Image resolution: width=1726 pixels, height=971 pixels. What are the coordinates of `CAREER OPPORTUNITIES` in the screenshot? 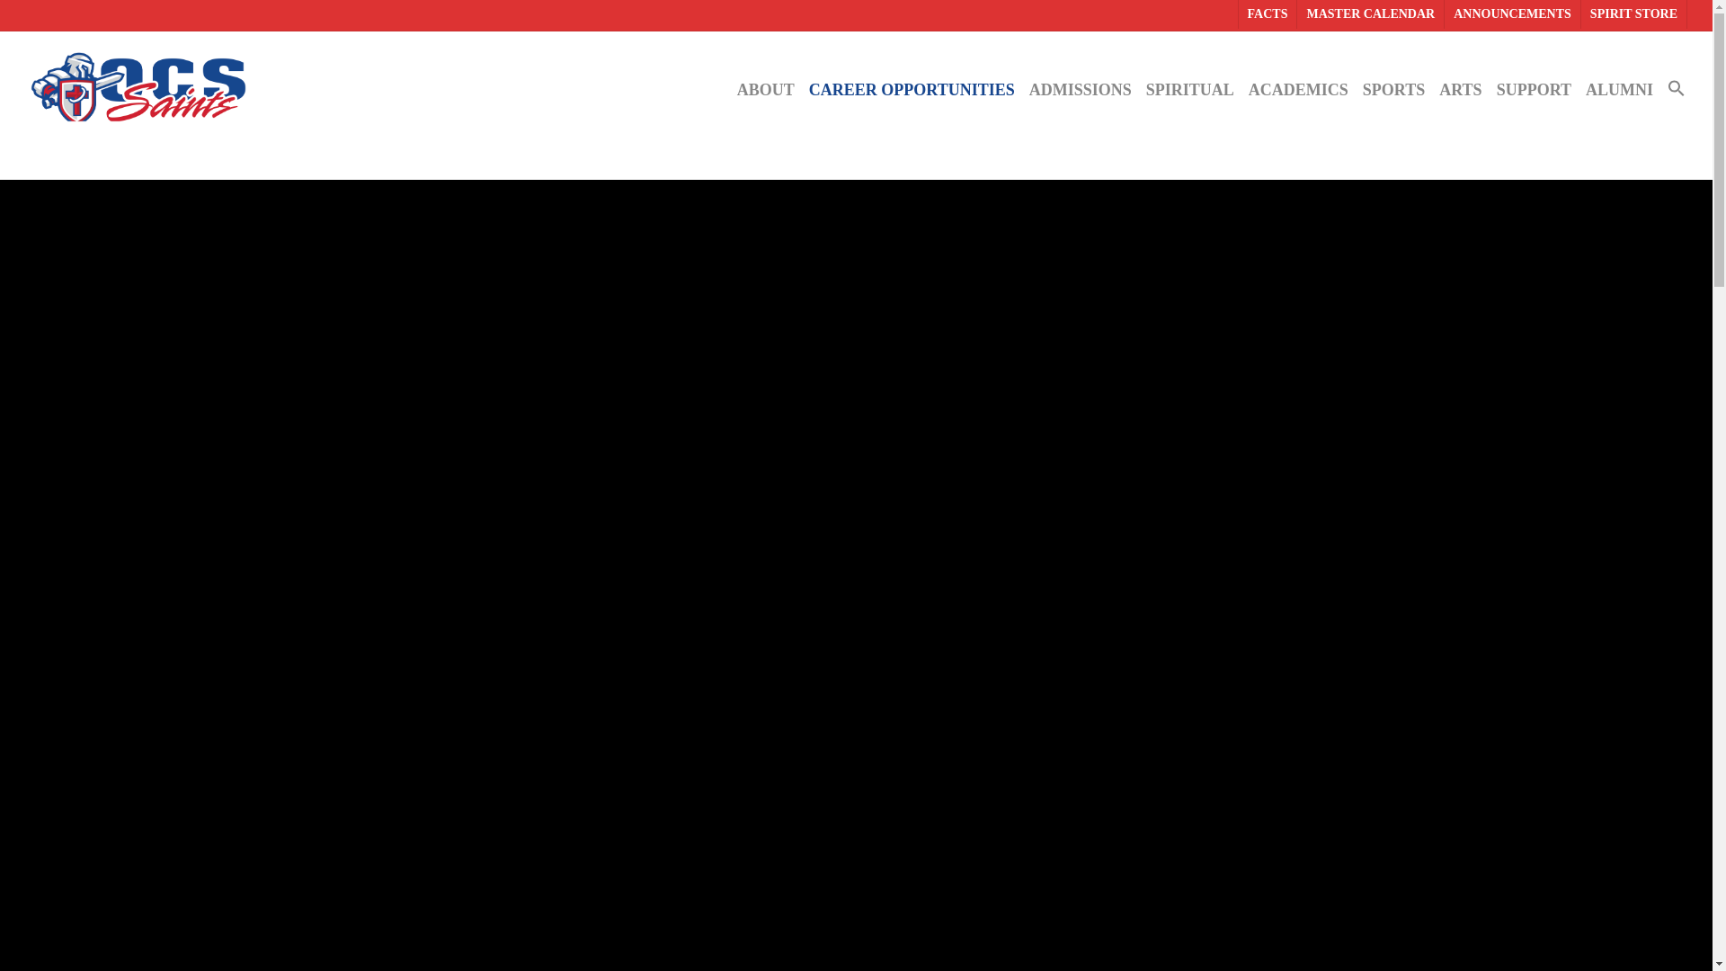 It's located at (912, 90).